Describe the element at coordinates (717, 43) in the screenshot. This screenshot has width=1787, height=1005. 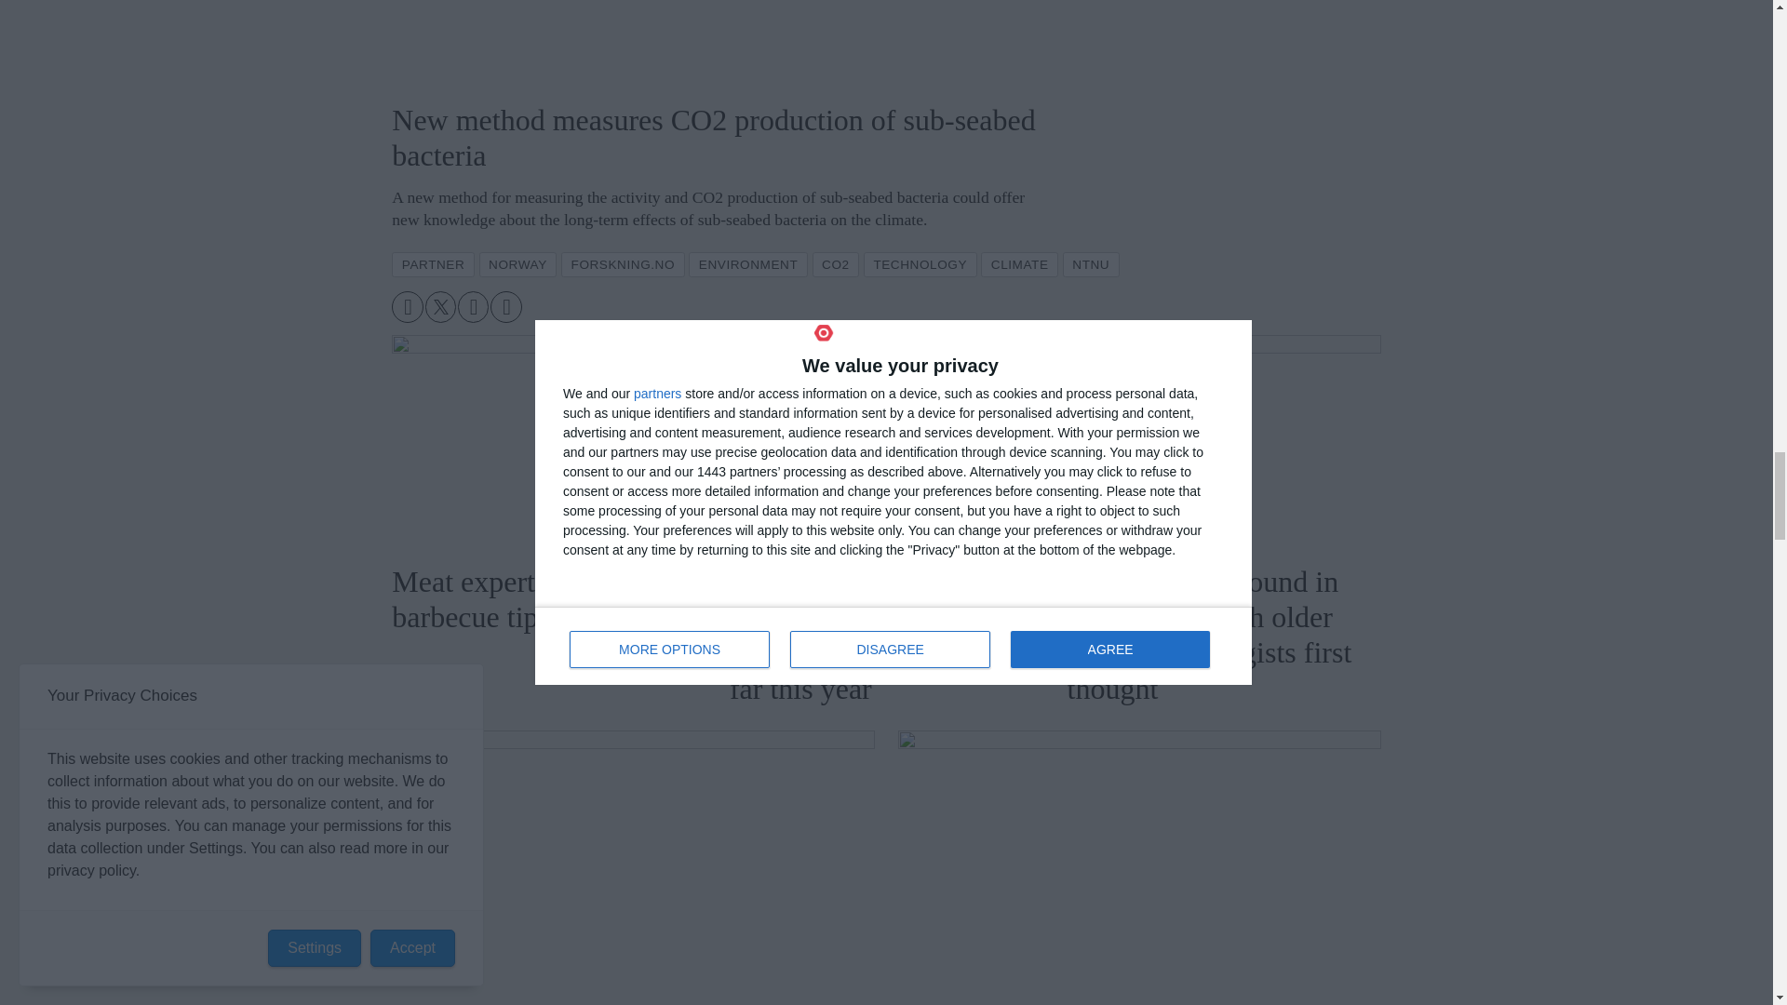
I see `New method measures CO2 production of sub-seabed bacteria` at that location.